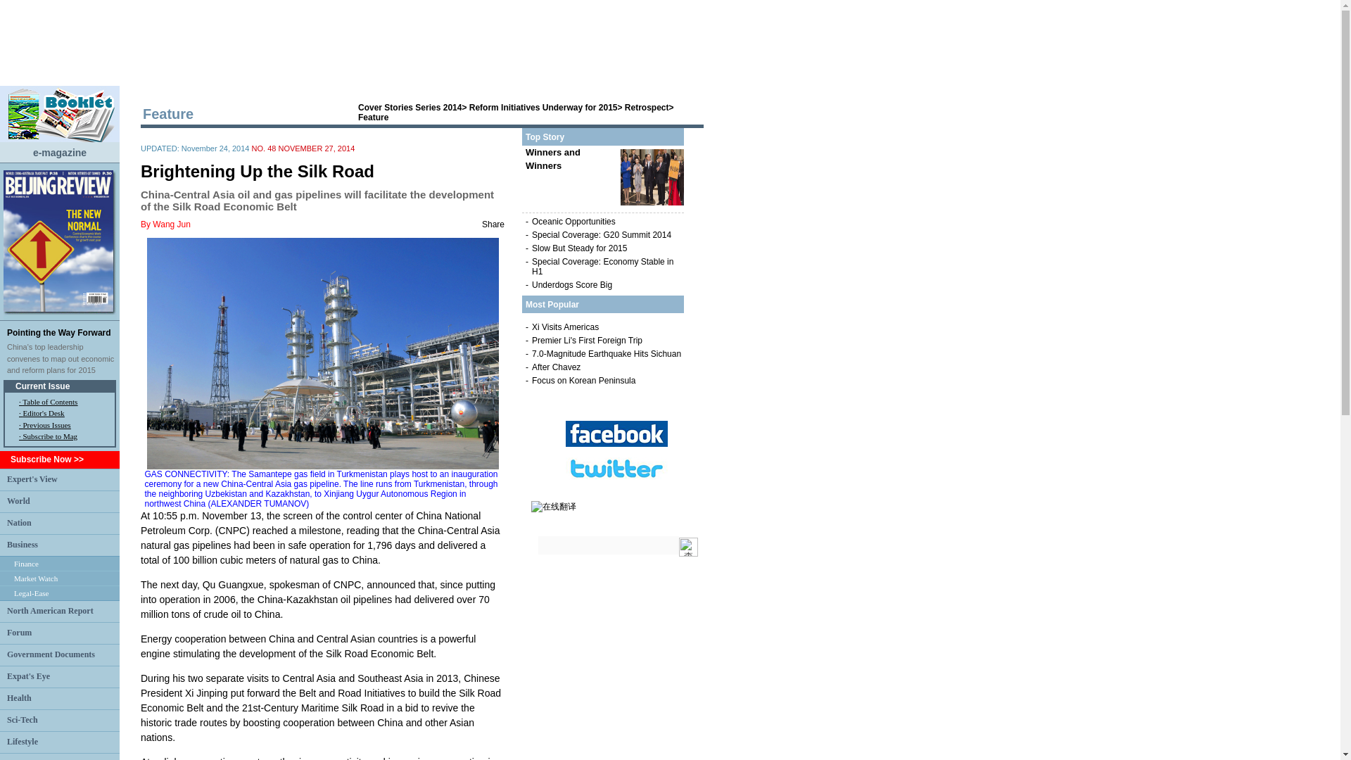 This screenshot has height=760, width=1351. What do you see at coordinates (49, 610) in the screenshot?
I see `North American Report` at bounding box center [49, 610].